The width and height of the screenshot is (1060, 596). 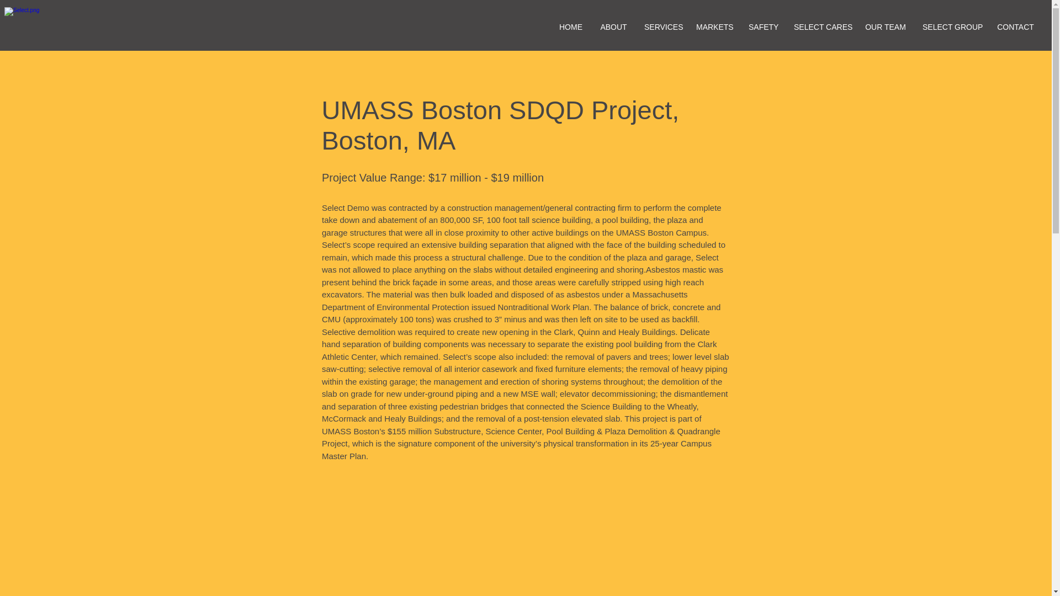 What do you see at coordinates (762, 28) in the screenshot?
I see `SAFETY` at bounding box center [762, 28].